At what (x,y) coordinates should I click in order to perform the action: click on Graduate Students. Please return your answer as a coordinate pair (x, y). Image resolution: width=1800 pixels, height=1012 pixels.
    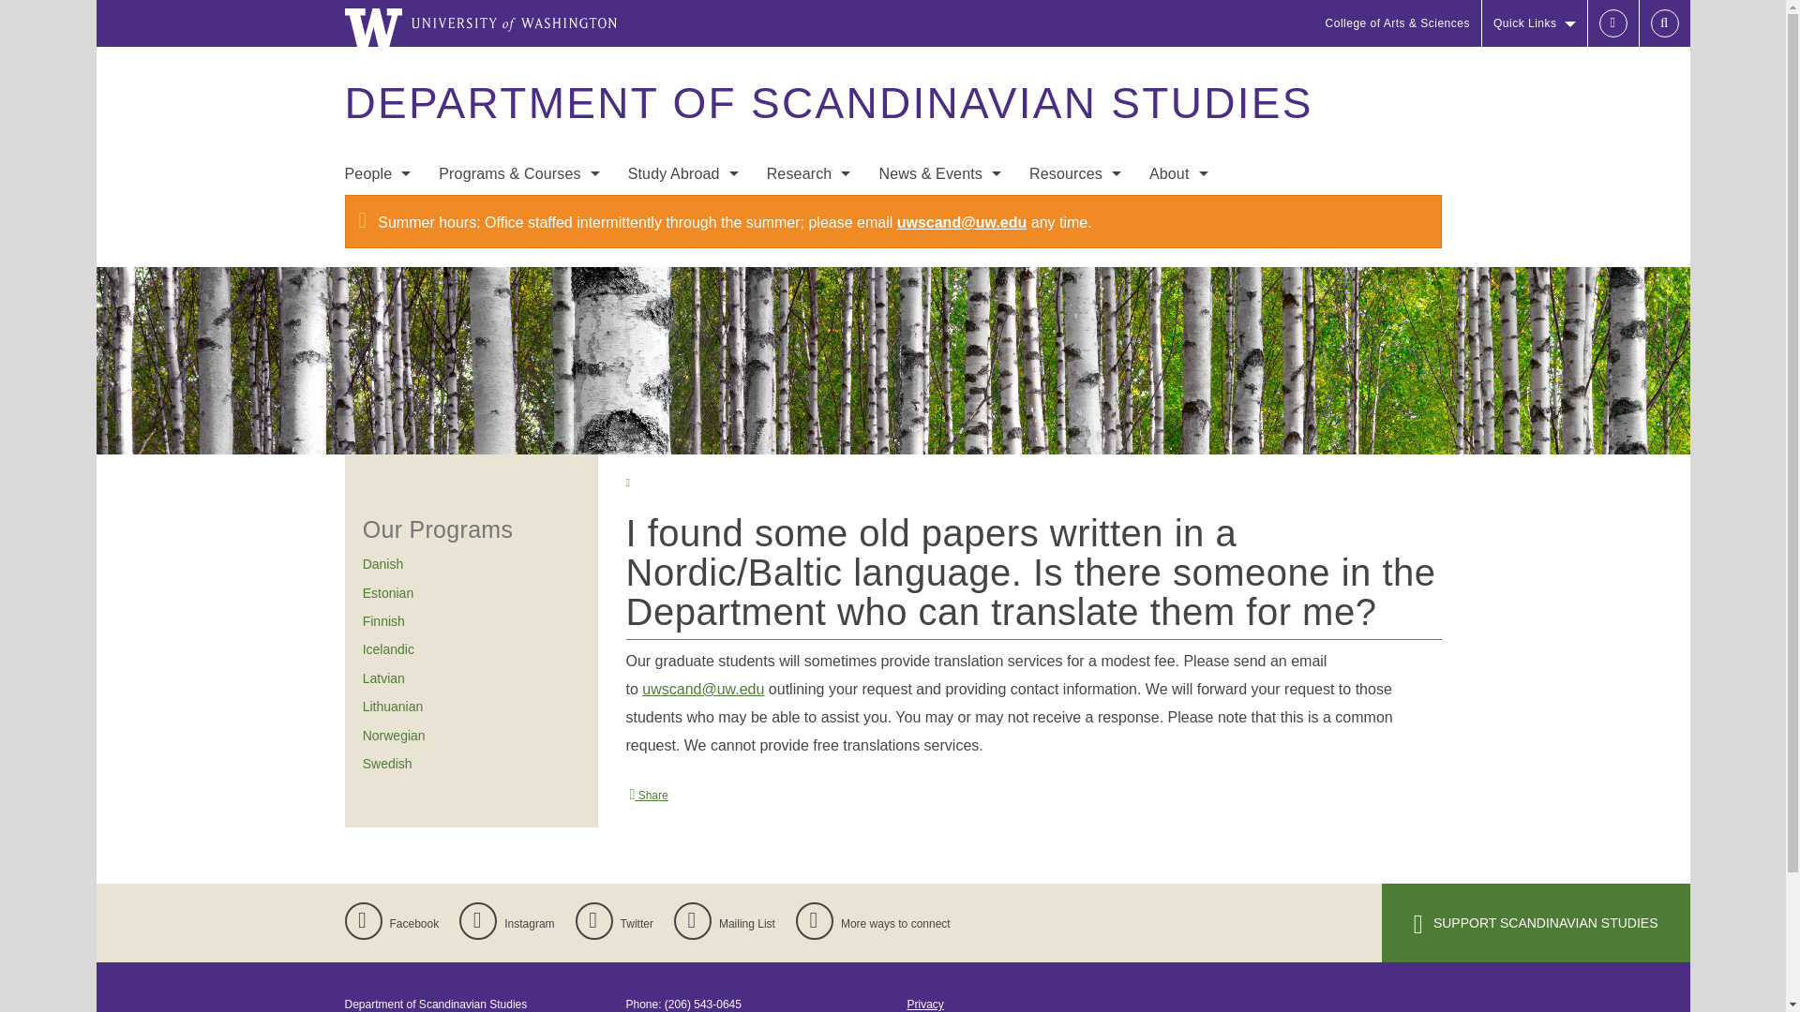
    Looking at the image, I should click on (377, 289).